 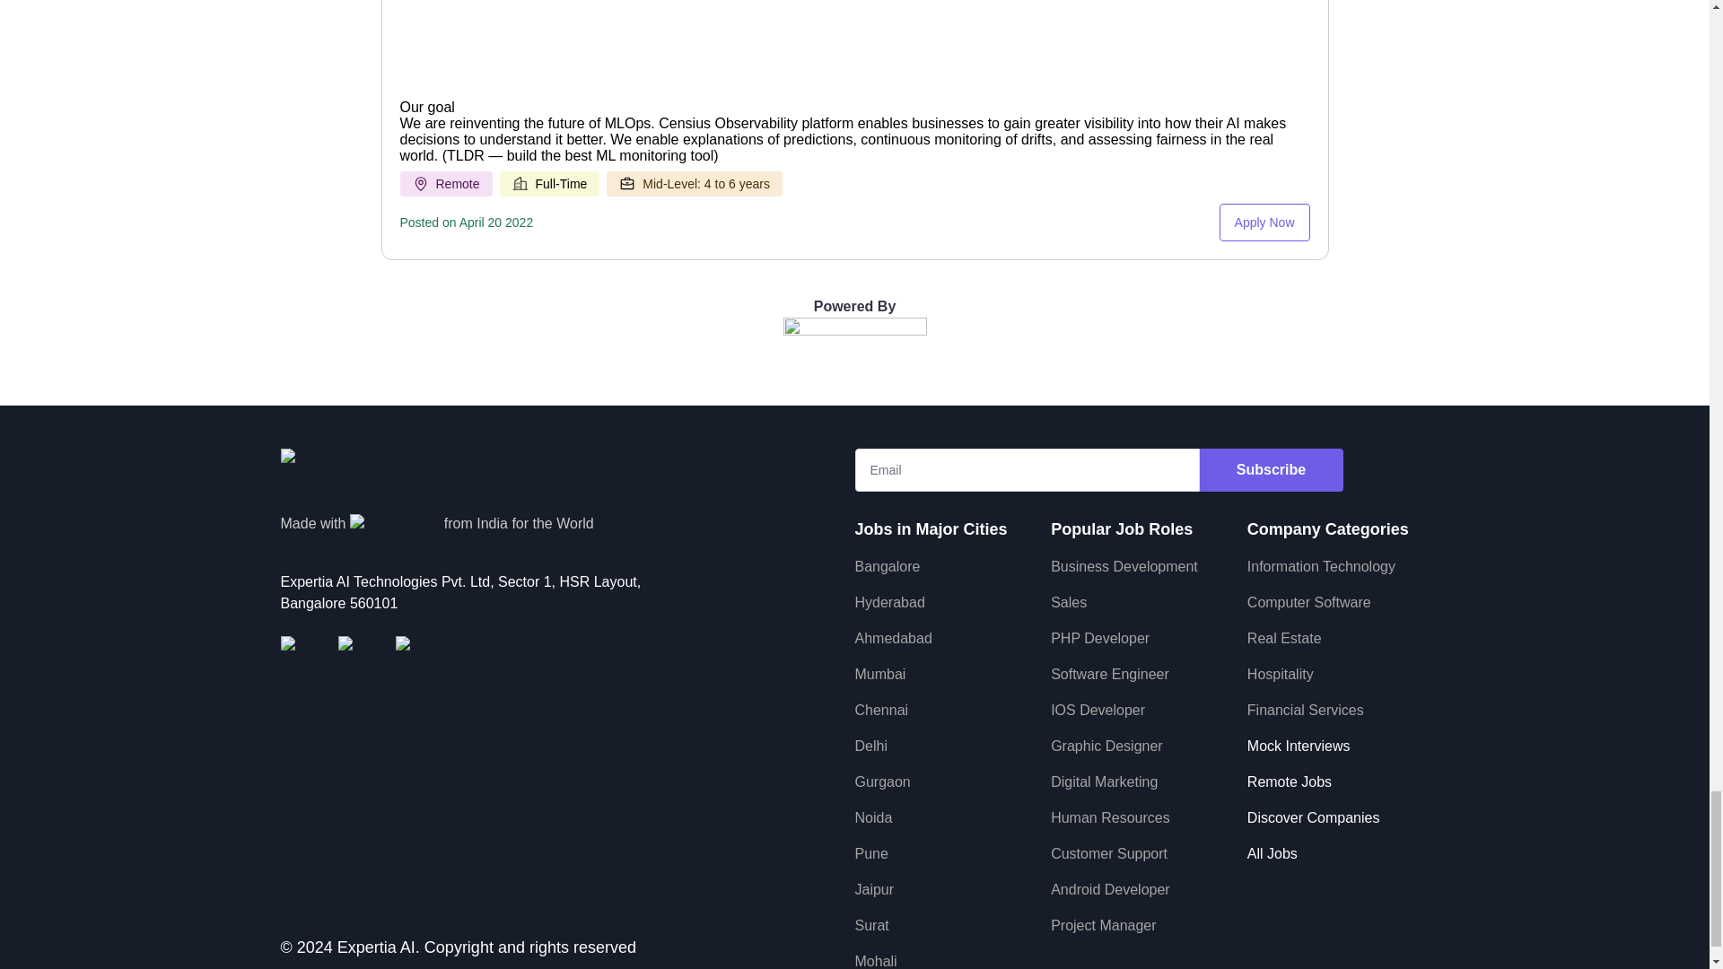 What do you see at coordinates (870, 746) in the screenshot?
I see `Delhi` at bounding box center [870, 746].